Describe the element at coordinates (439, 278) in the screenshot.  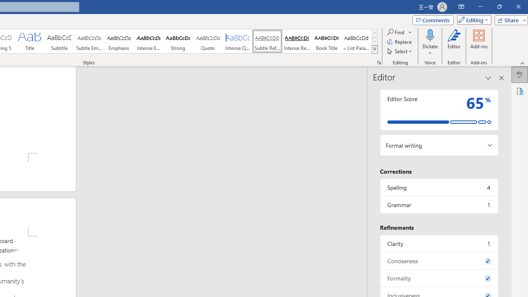
I see `Formality, 0 issues. Press space or enter to review items.` at that location.